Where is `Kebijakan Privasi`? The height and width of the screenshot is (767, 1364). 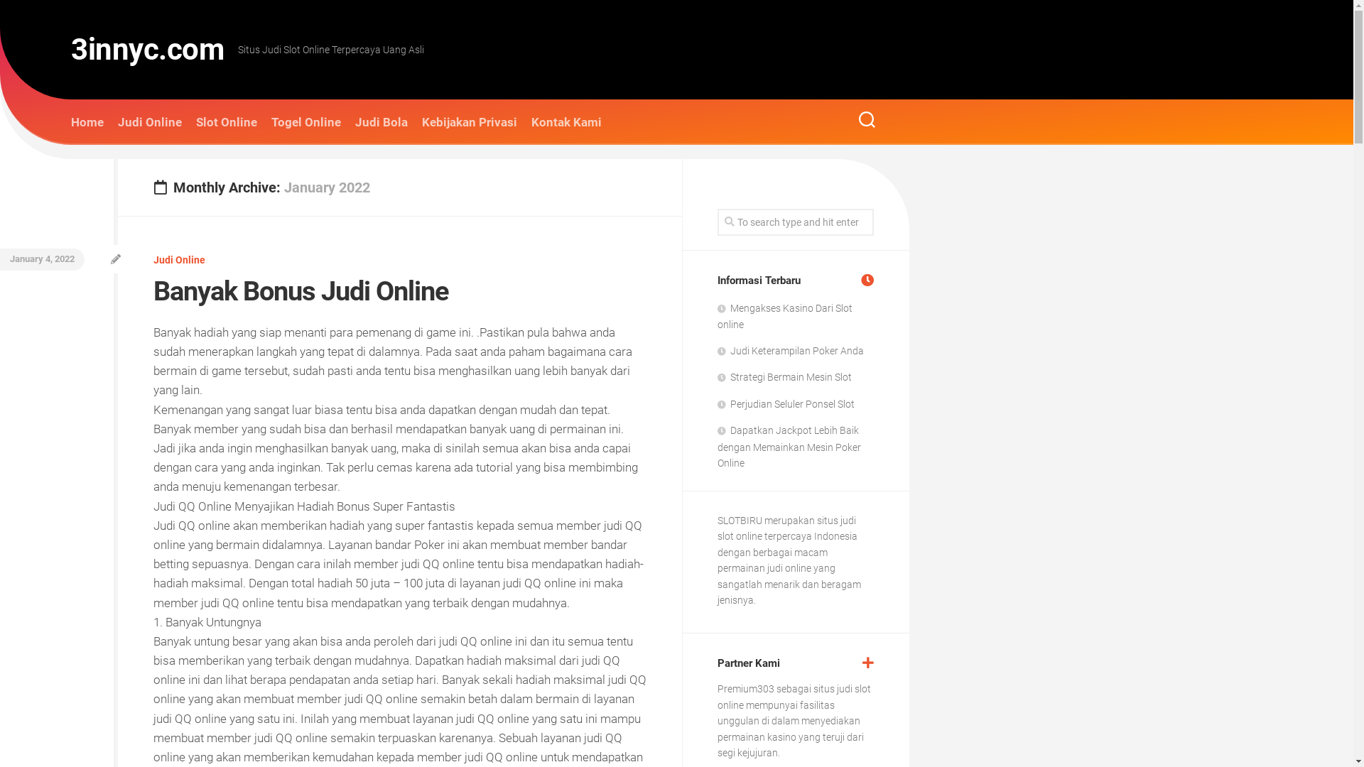 Kebijakan Privasi is located at coordinates (470, 122).